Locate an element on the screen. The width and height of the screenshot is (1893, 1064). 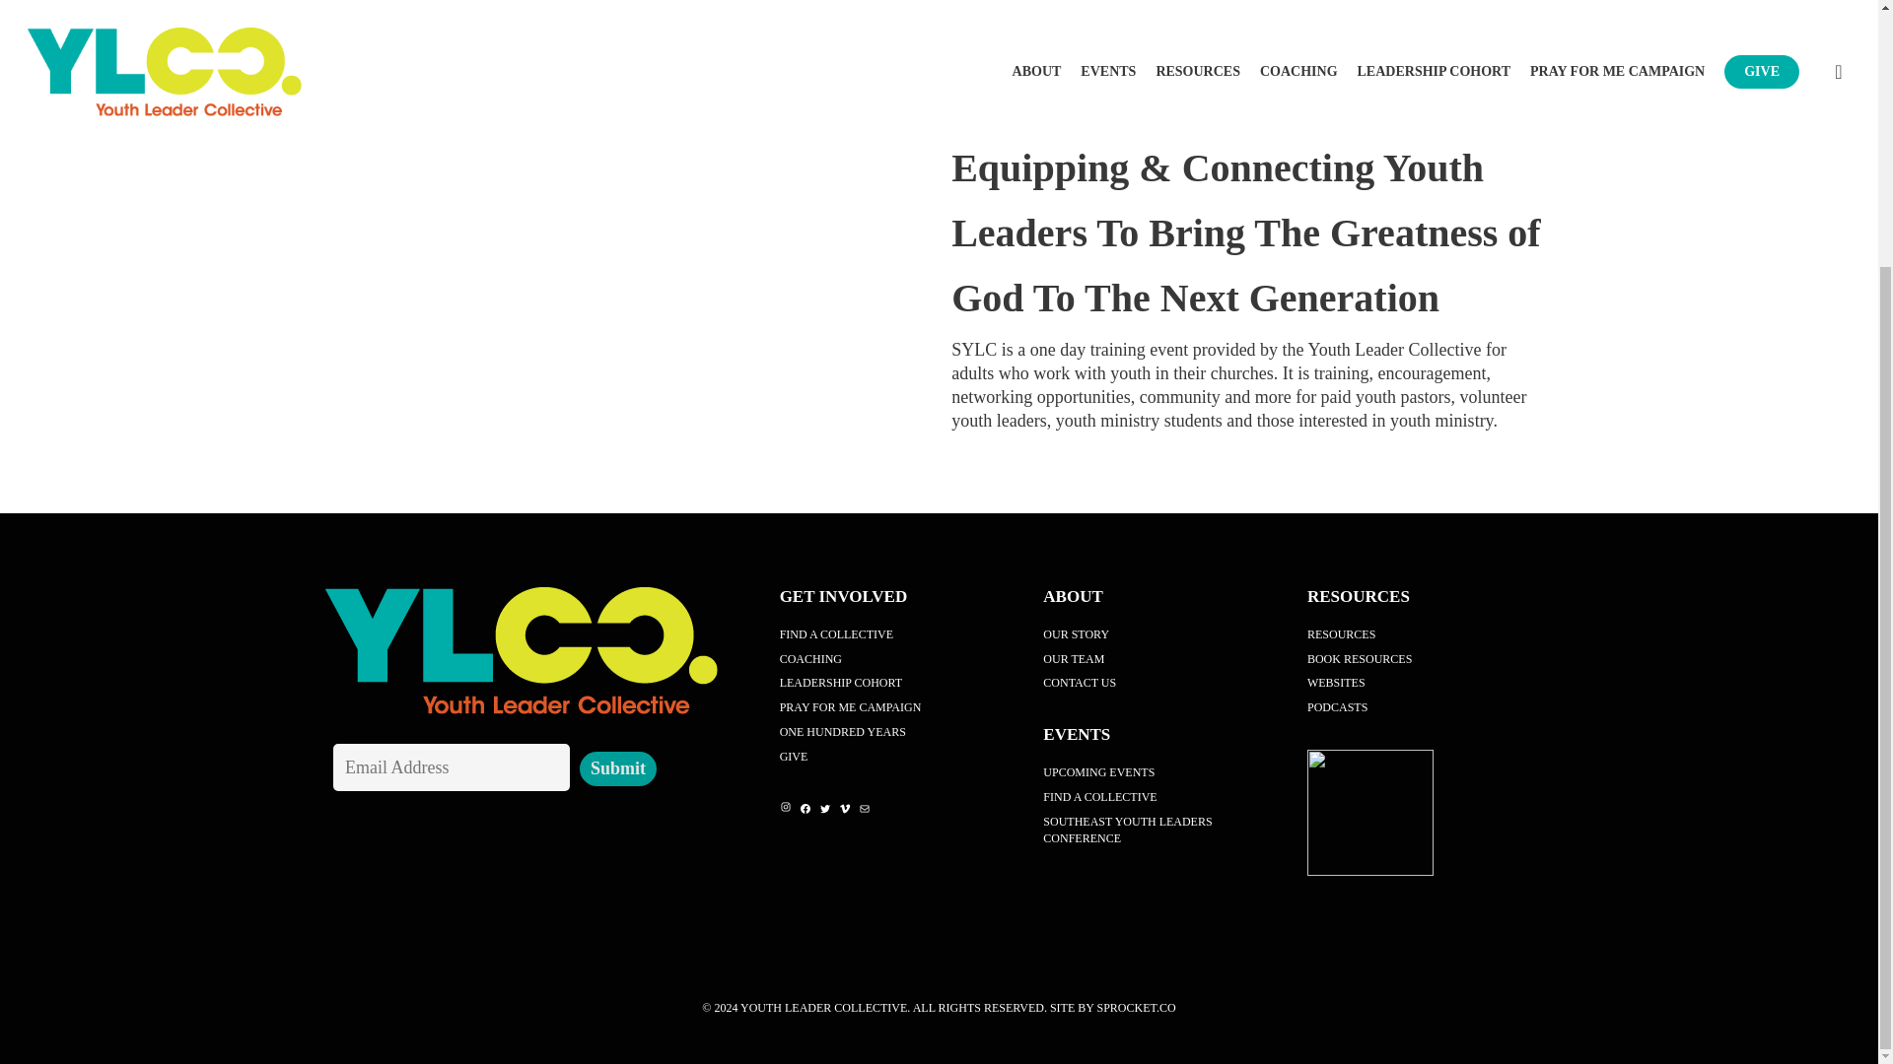
LEADERSHIP COHORT is located at coordinates (899, 683).